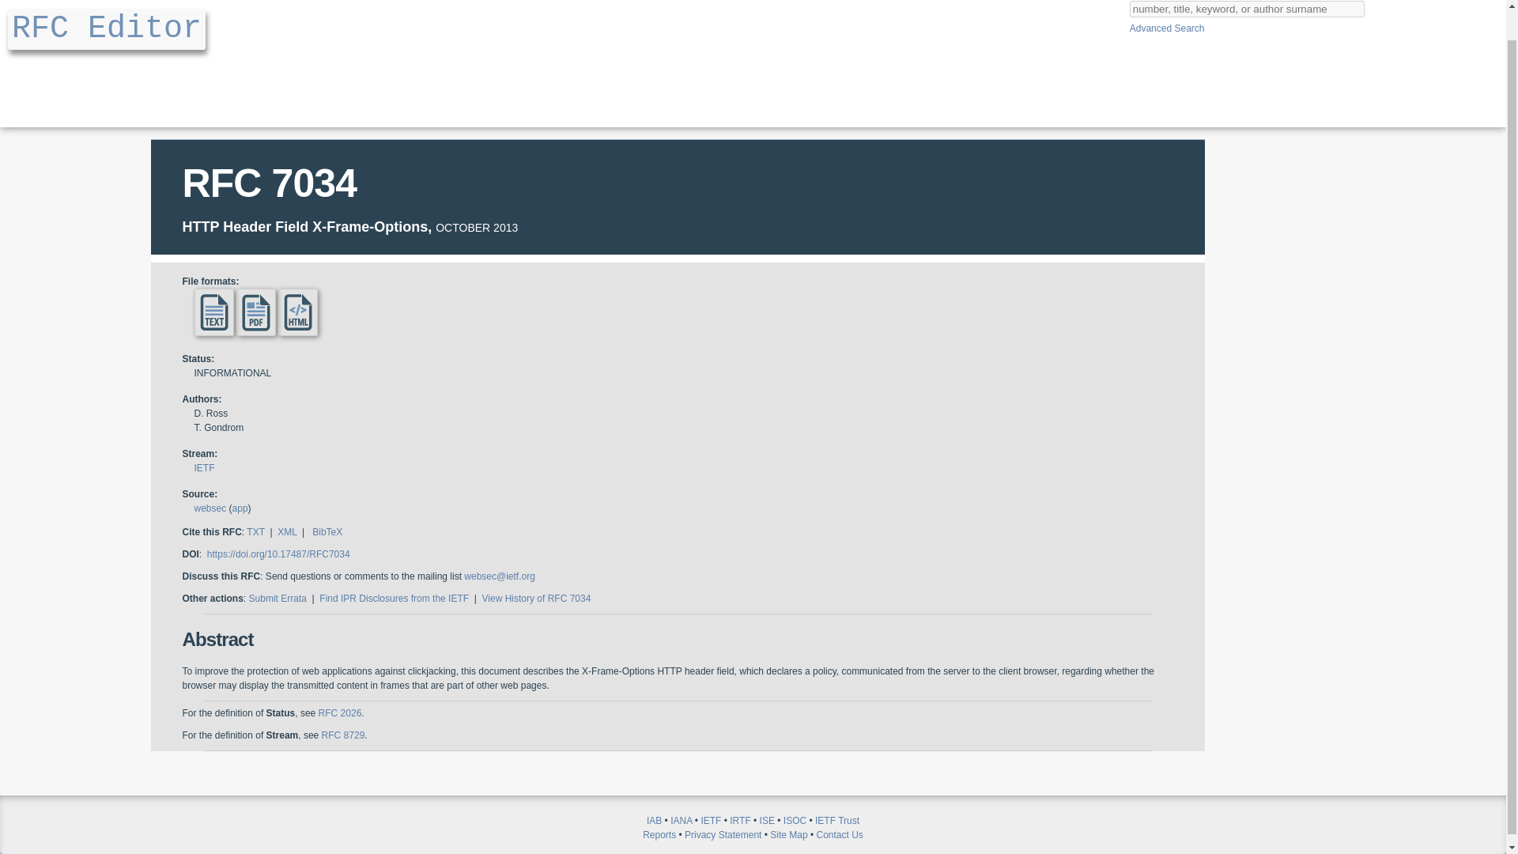  Describe the element at coordinates (767, 821) in the screenshot. I see `ISE` at that location.